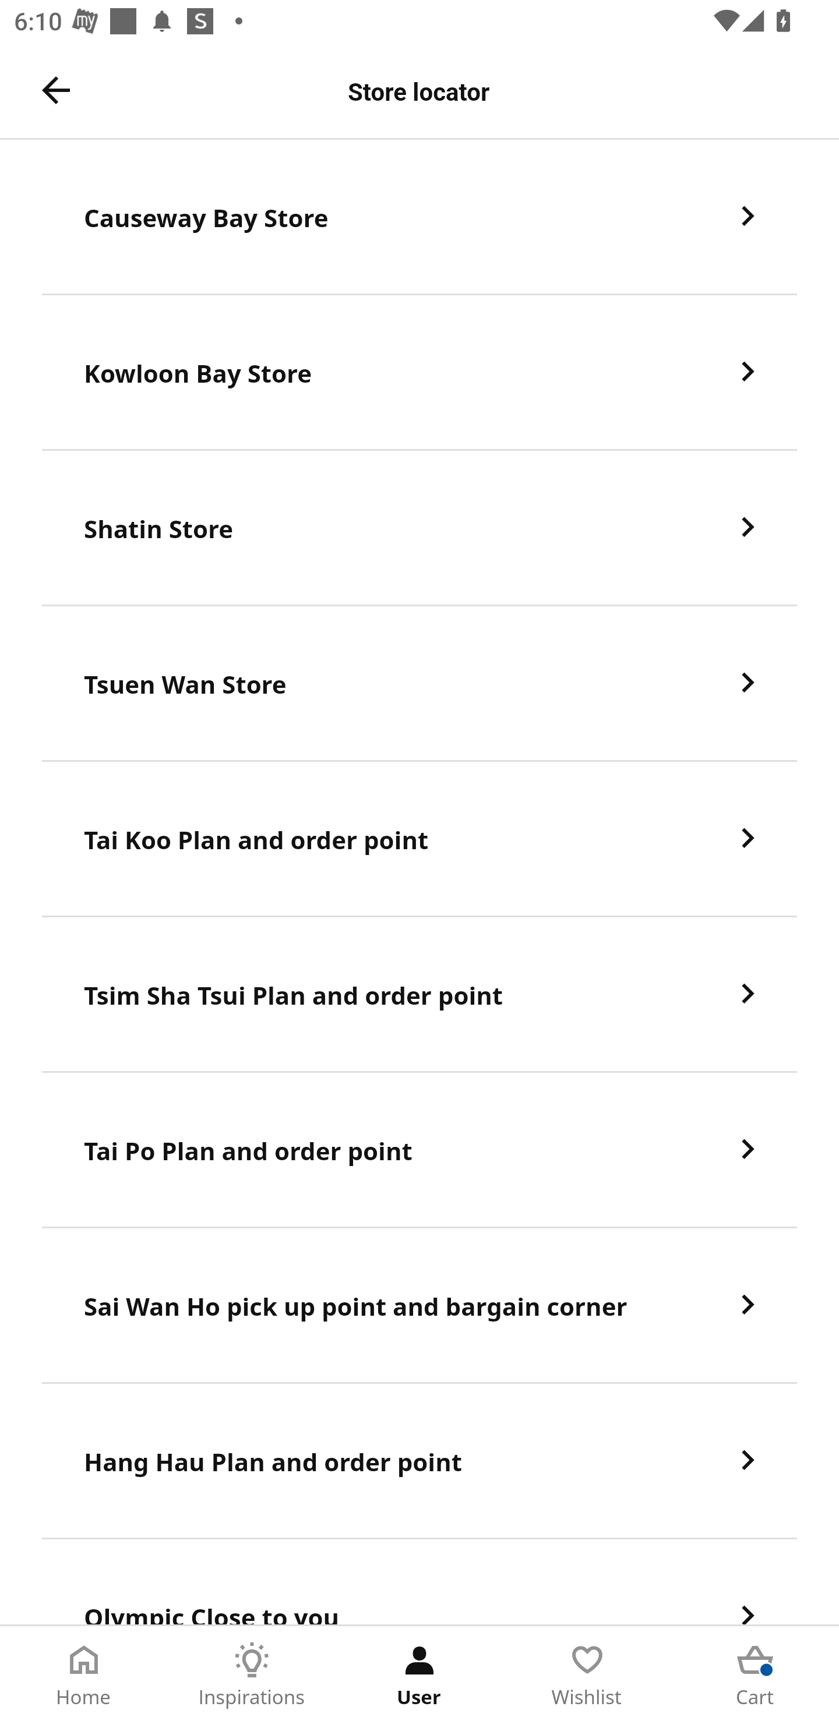 The width and height of the screenshot is (839, 1724). I want to click on Tsuen Wan Store, so click(419, 684).